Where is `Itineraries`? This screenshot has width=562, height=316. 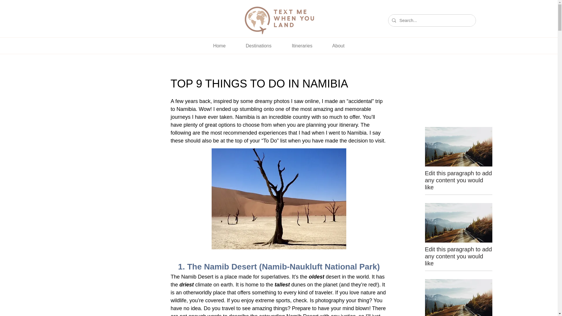 Itineraries is located at coordinates (301, 46).